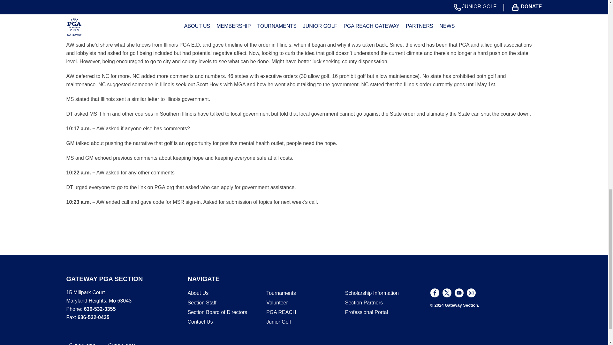 Image resolution: width=613 pixels, height=345 pixels. Describe the element at coordinates (471, 293) in the screenshot. I see `Instagram` at that location.